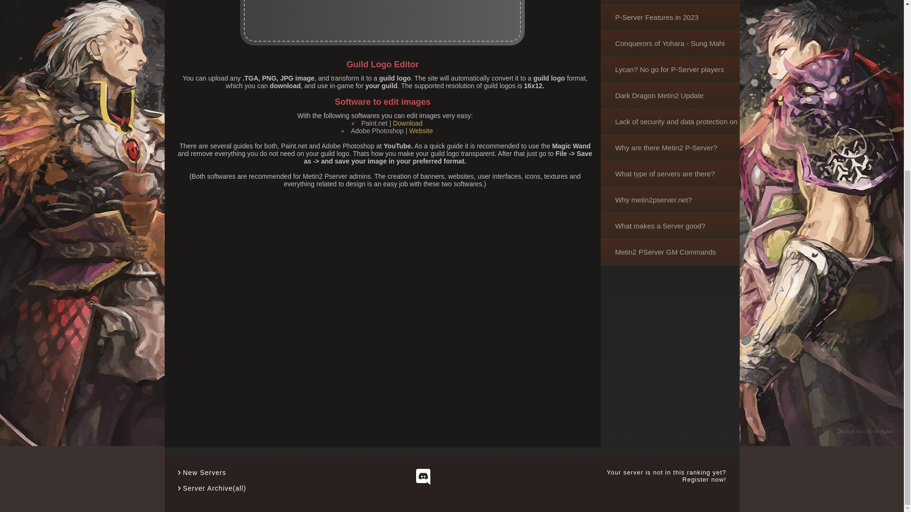  I want to click on Lycan? No go for P-Server players, so click(669, 69).